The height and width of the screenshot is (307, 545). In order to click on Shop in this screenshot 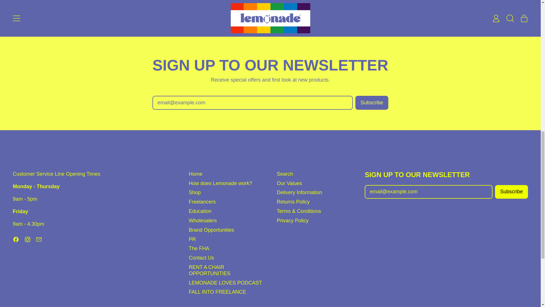, I will do `click(194, 192)`.